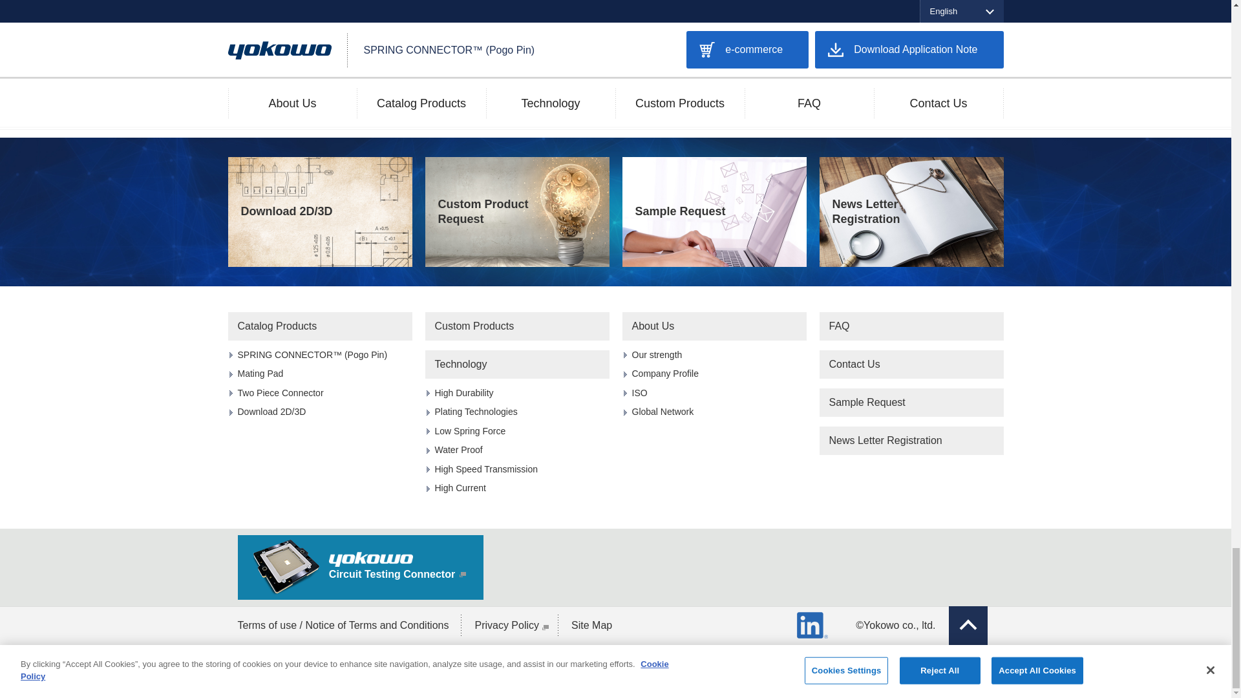 This screenshot has width=1241, height=698. Describe the element at coordinates (615, 51) in the screenshot. I see `Search High Speed Transmission Connectors` at that location.